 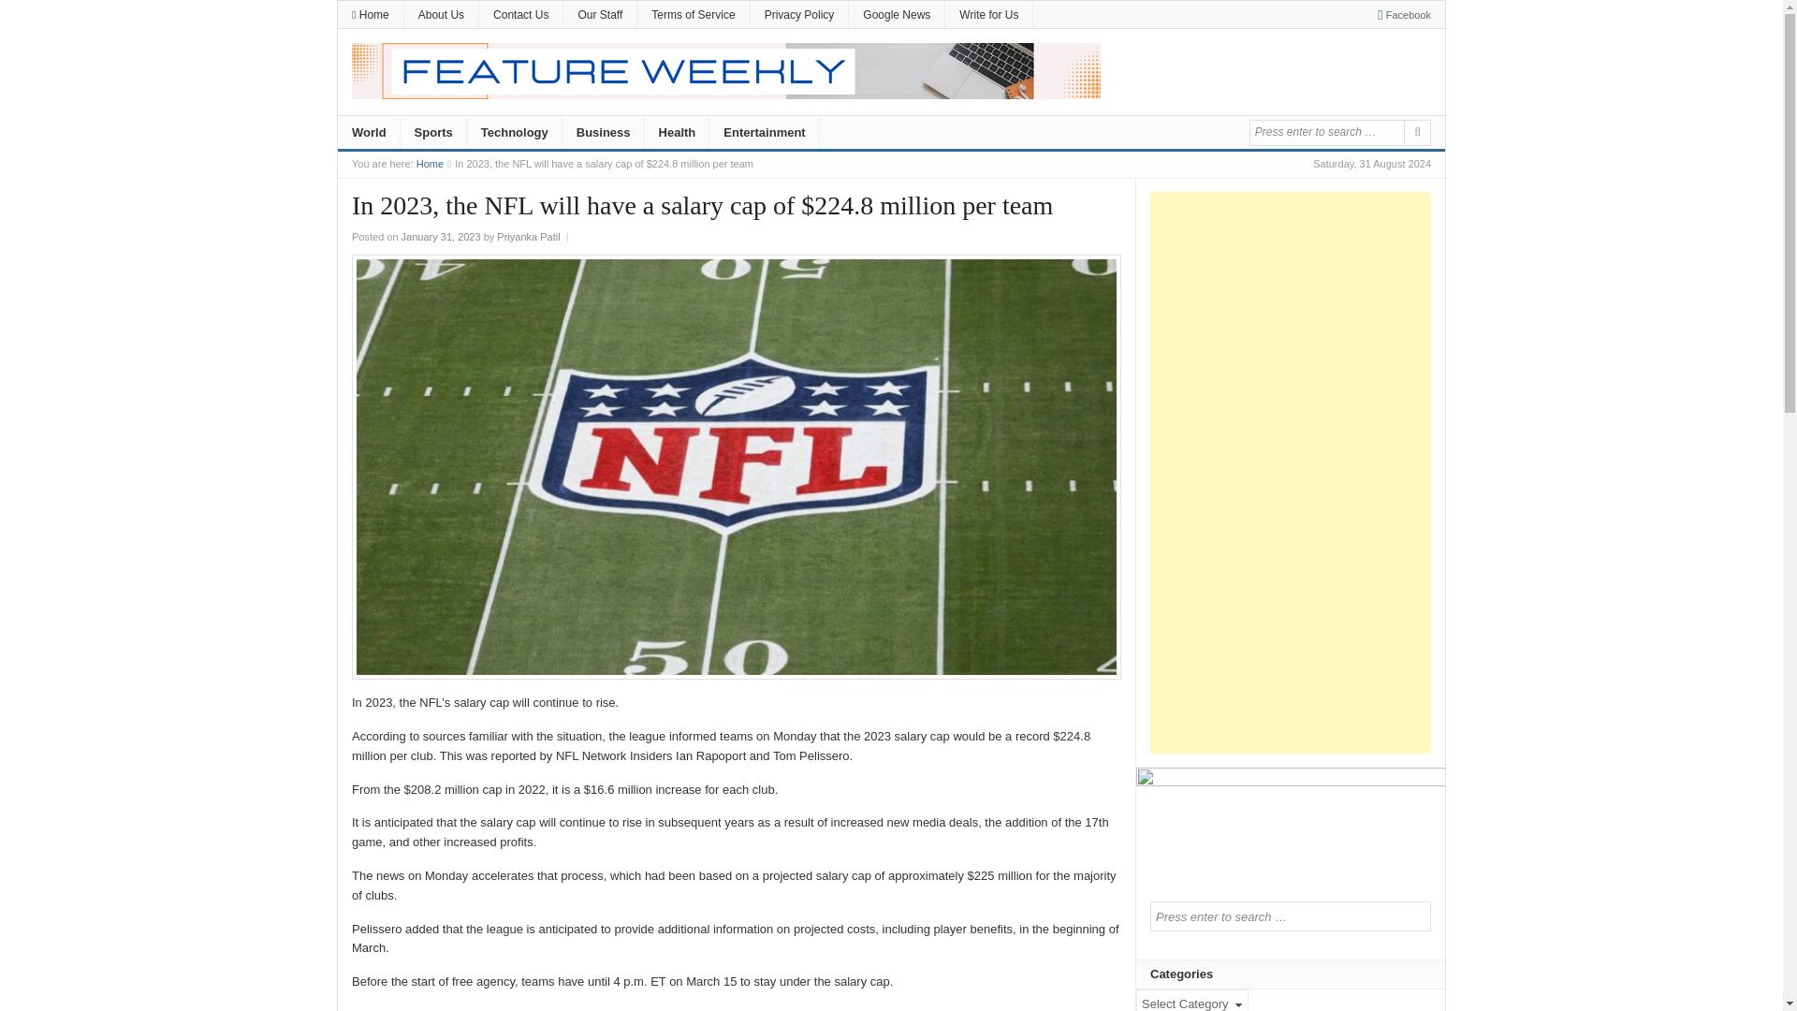 I want to click on Our Staff, so click(x=599, y=15).